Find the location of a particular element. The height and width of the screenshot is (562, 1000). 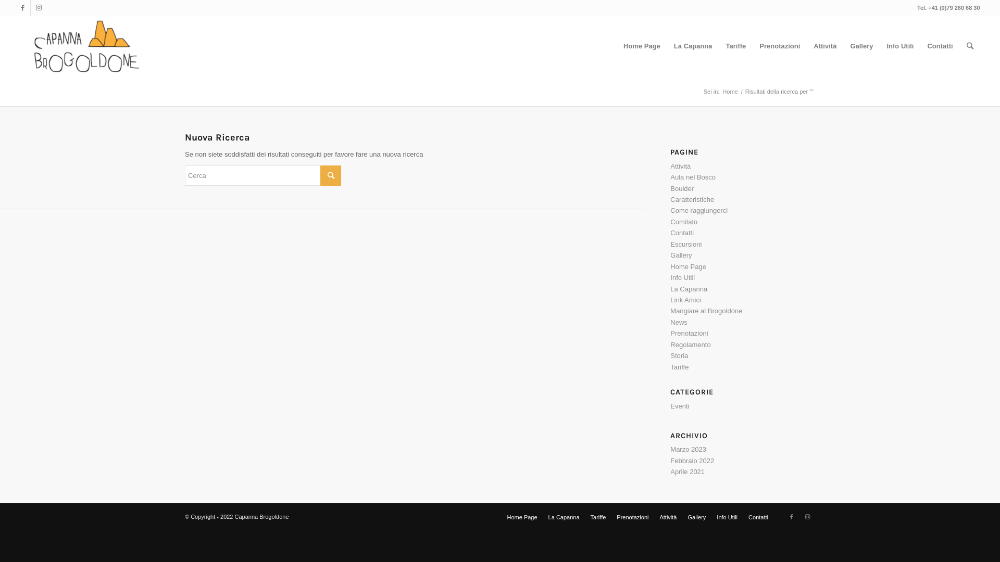

Prenotazioni is located at coordinates (689, 333).